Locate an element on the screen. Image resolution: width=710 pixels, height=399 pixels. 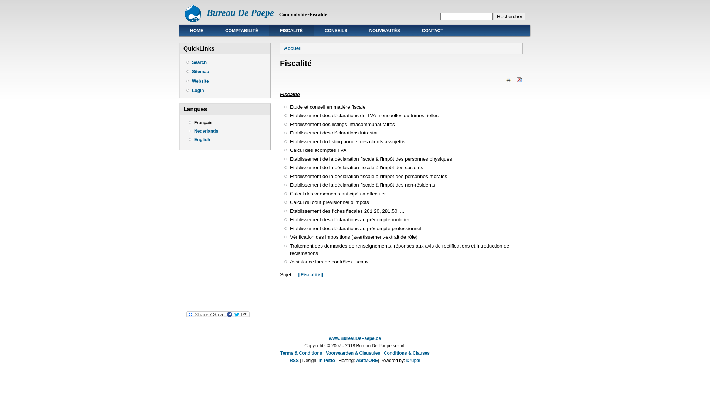
Terms & Conditions is located at coordinates (301, 353).